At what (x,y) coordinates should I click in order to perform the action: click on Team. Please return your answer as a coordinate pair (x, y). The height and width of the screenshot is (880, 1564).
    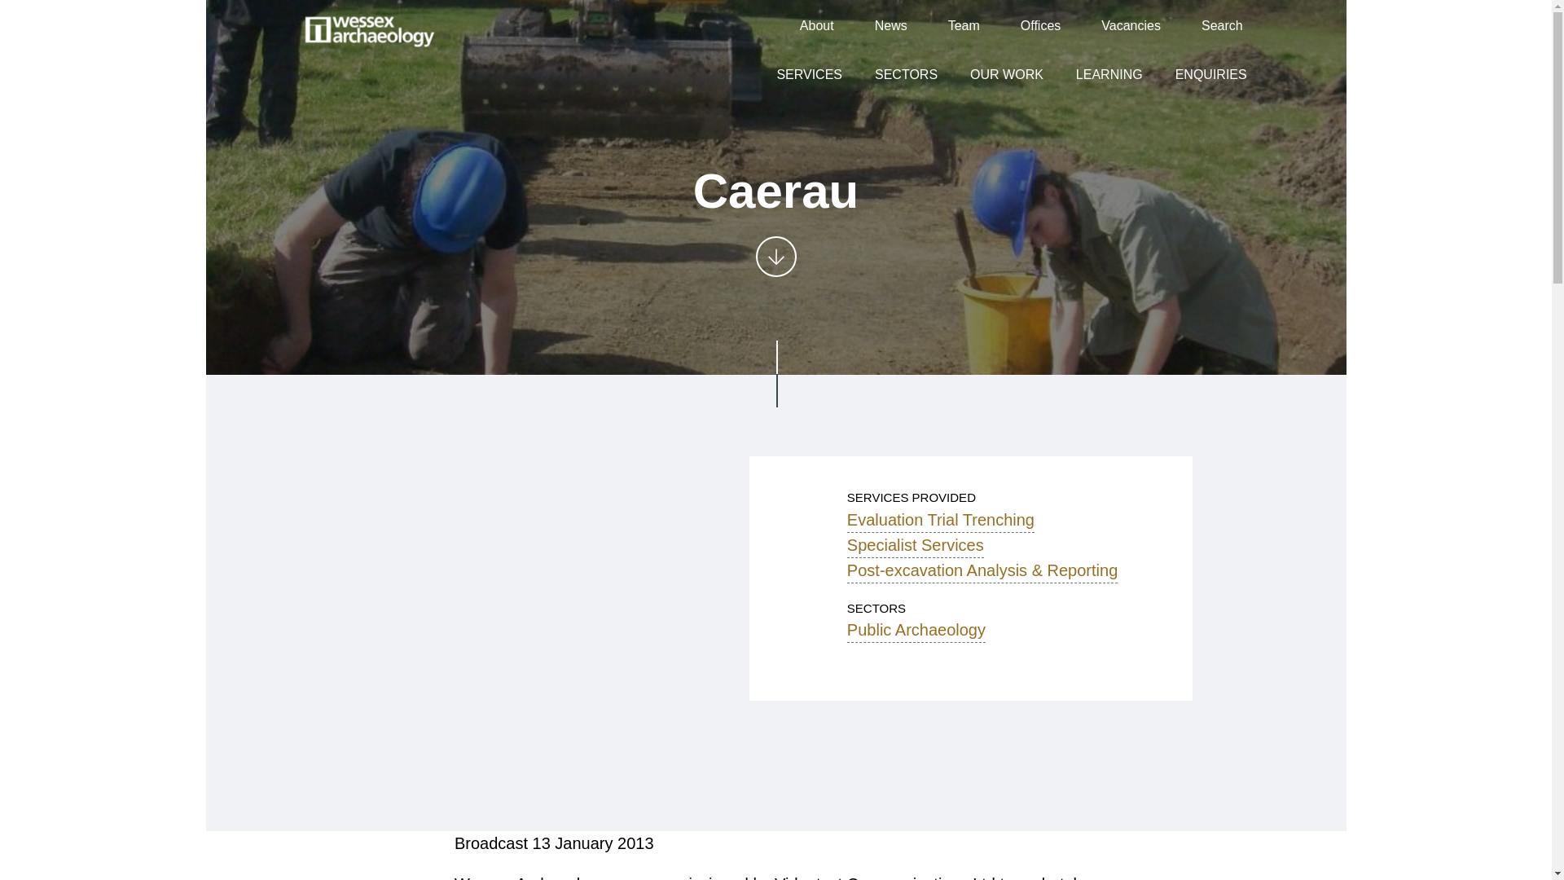
    Looking at the image, I should click on (964, 26).